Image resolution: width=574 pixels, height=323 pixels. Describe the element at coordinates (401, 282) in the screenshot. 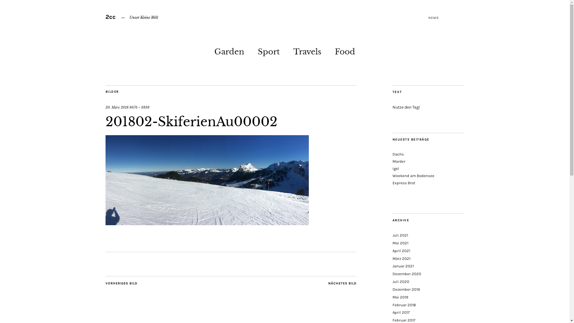

I see `Juli 2020` at that location.